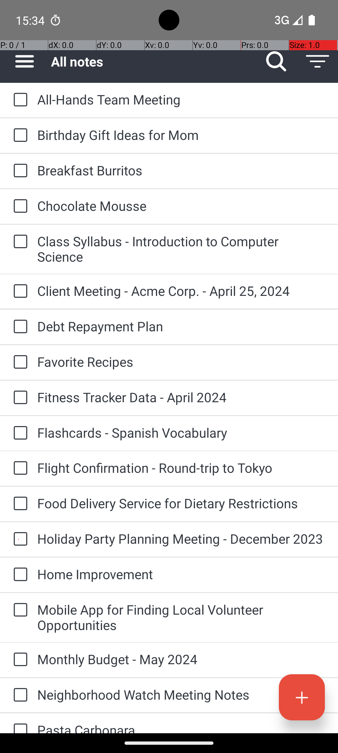 The width and height of the screenshot is (338, 753). Describe the element at coordinates (182, 206) in the screenshot. I see `Chocolate Mousse` at that location.